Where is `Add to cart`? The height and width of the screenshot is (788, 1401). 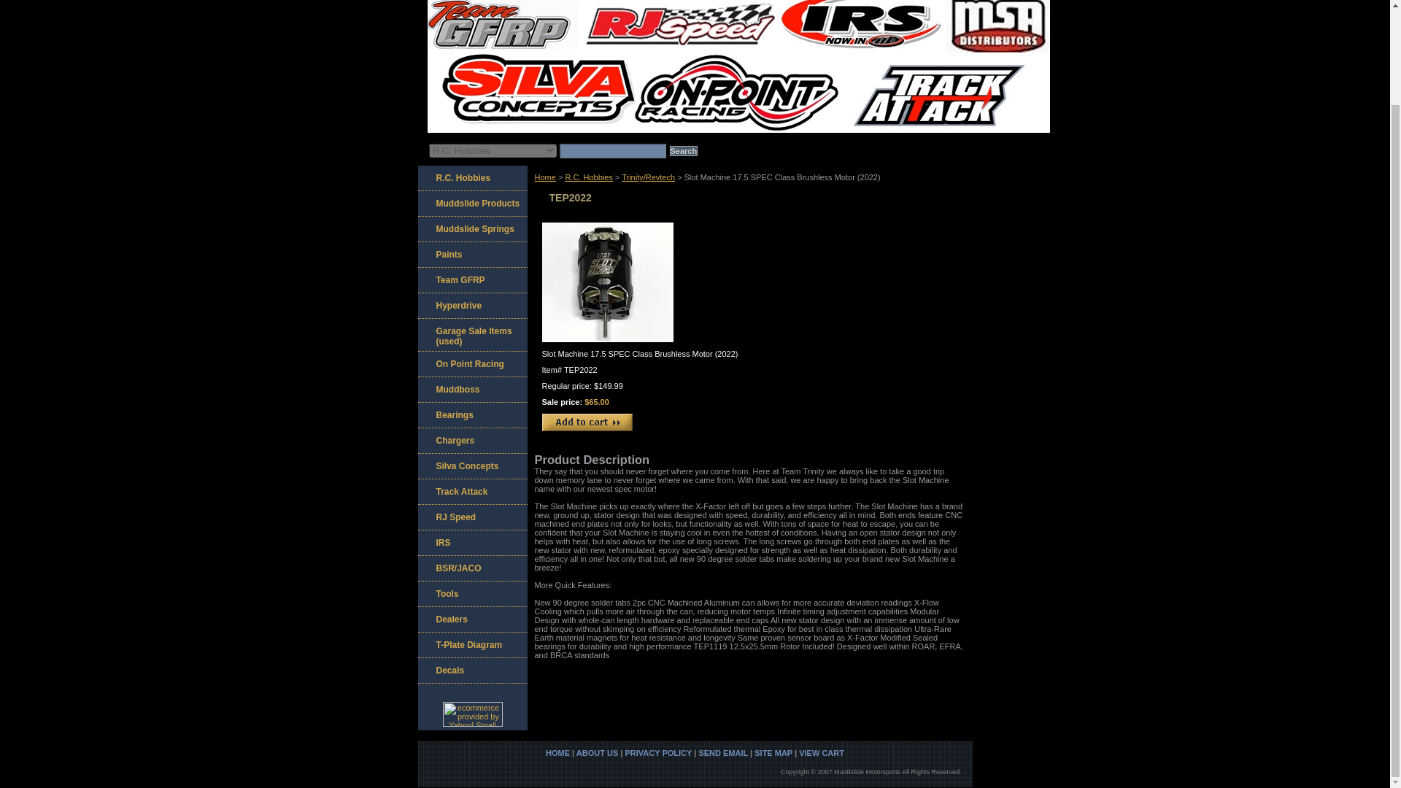
Add to cart is located at coordinates (586, 422).